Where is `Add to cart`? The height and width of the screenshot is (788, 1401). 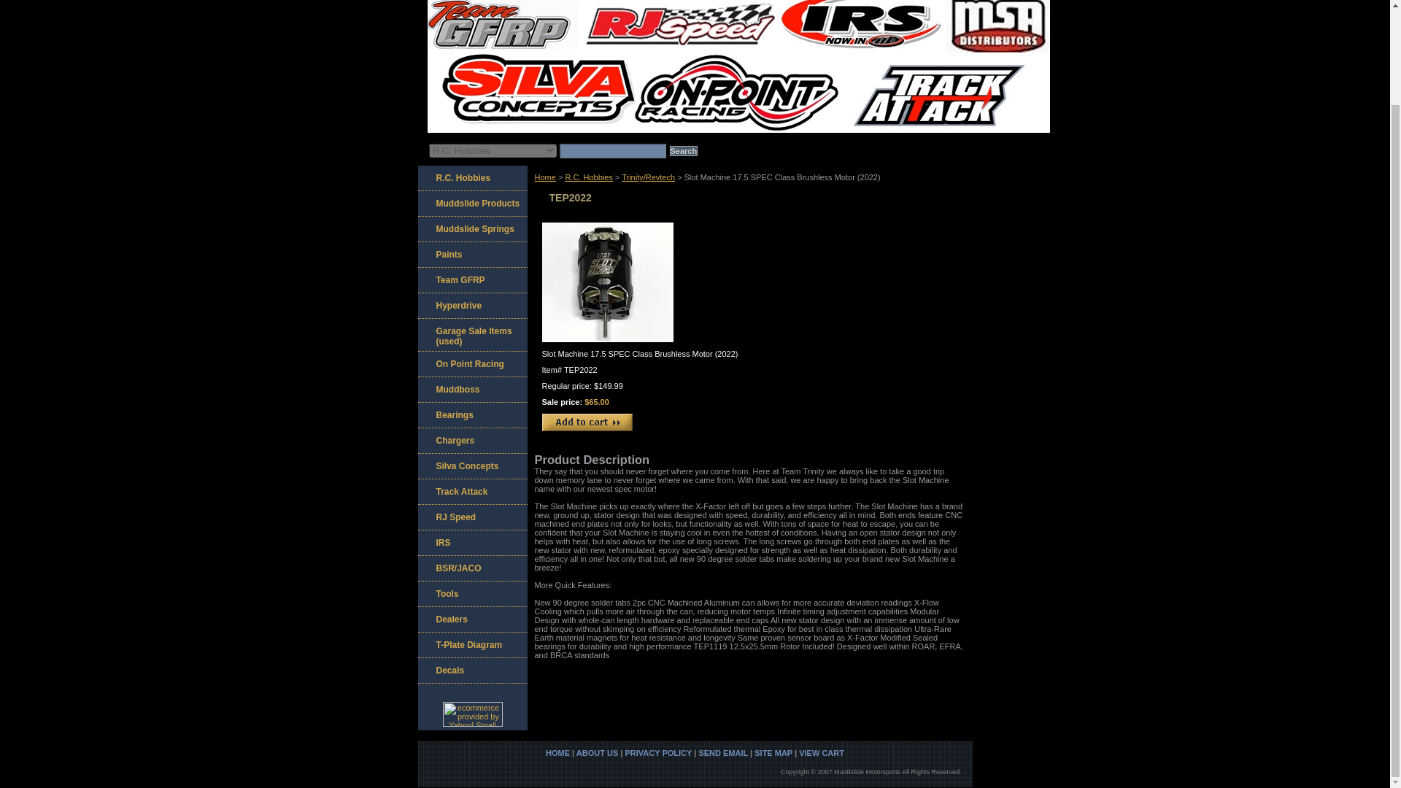
Add to cart is located at coordinates (586, 422).